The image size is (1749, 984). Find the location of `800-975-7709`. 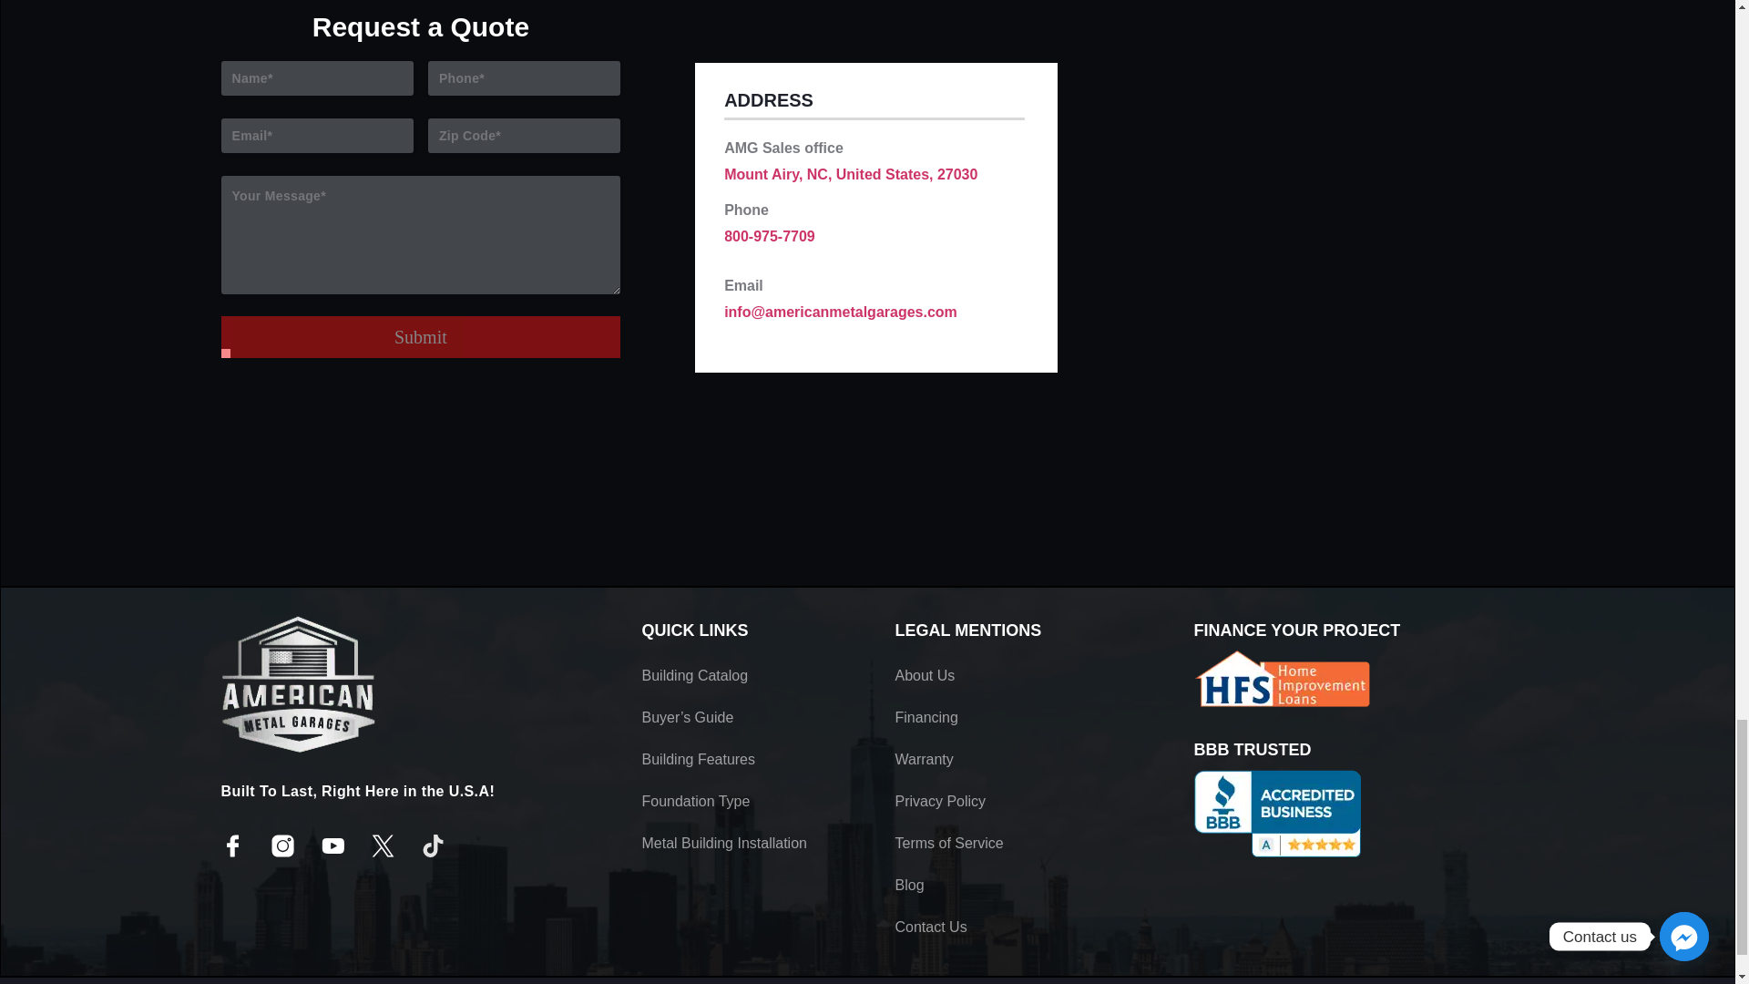

800-975-7709 is located at coordinates (769, 235).